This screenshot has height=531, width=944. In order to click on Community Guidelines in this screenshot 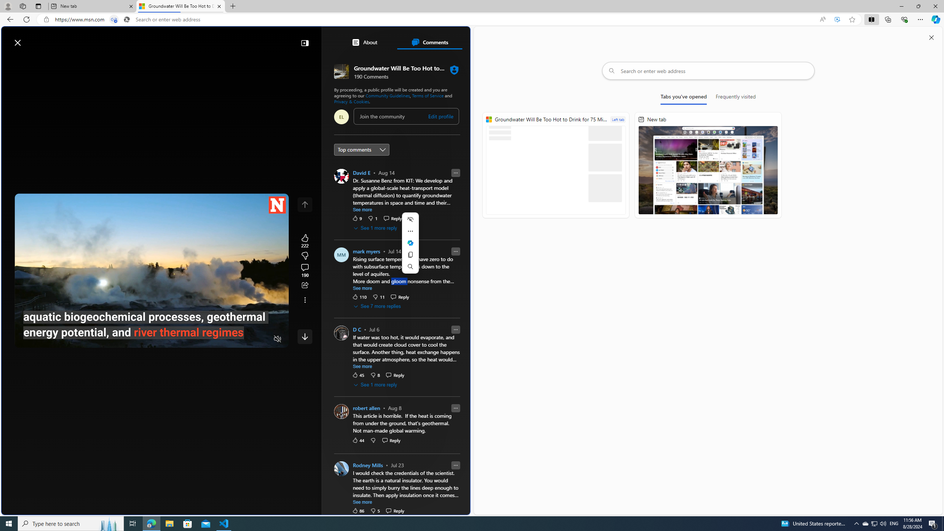, I will do `click(387, 95)`.